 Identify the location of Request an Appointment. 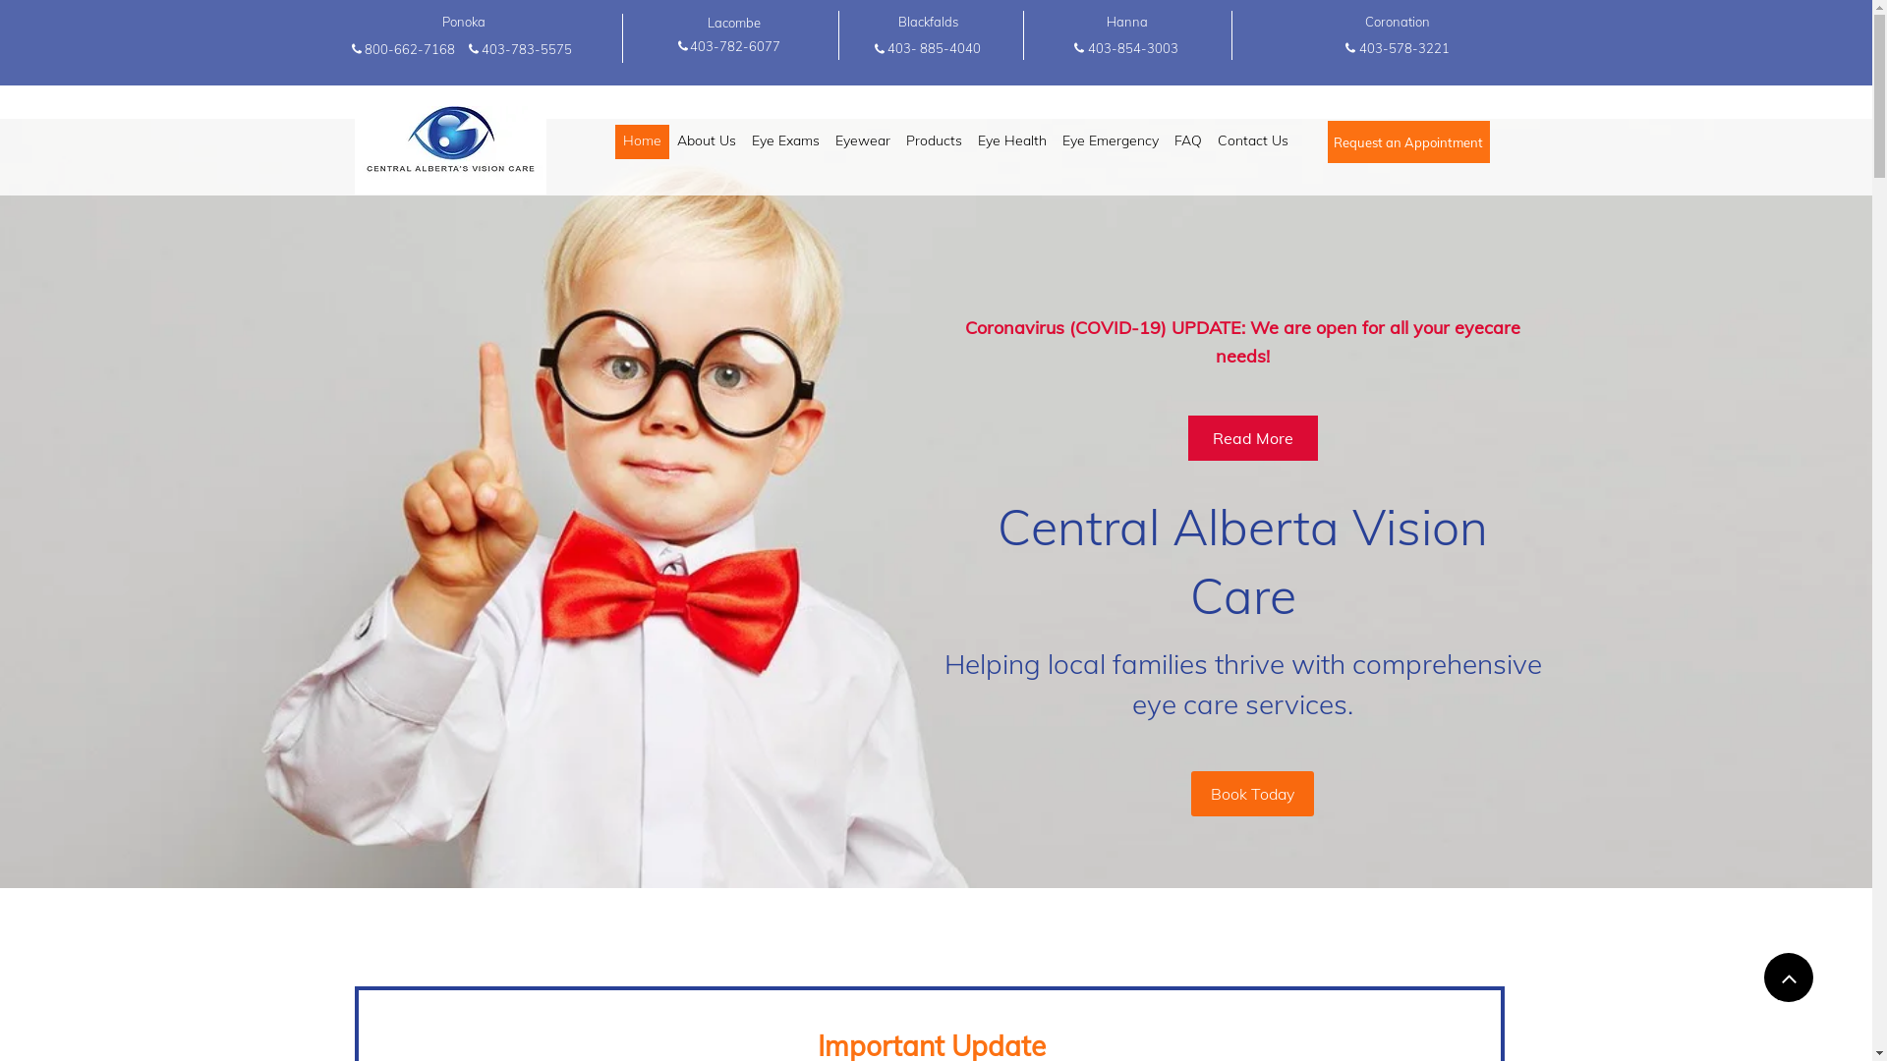
(1407, 141).